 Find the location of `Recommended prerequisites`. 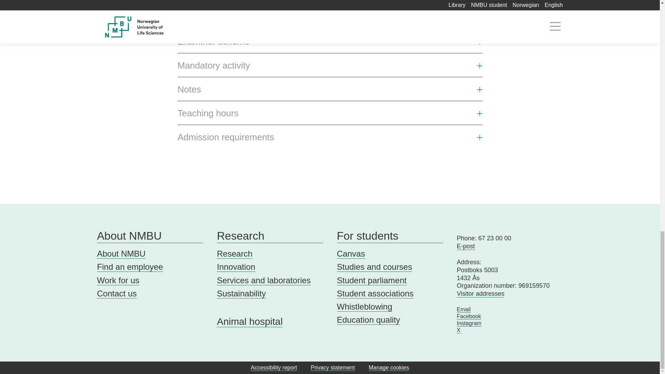

Recommended prerequisites is located at coordinates (330, 3).